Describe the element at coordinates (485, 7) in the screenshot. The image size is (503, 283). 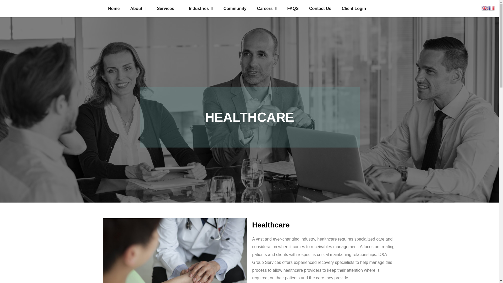
I see `English` at that location.